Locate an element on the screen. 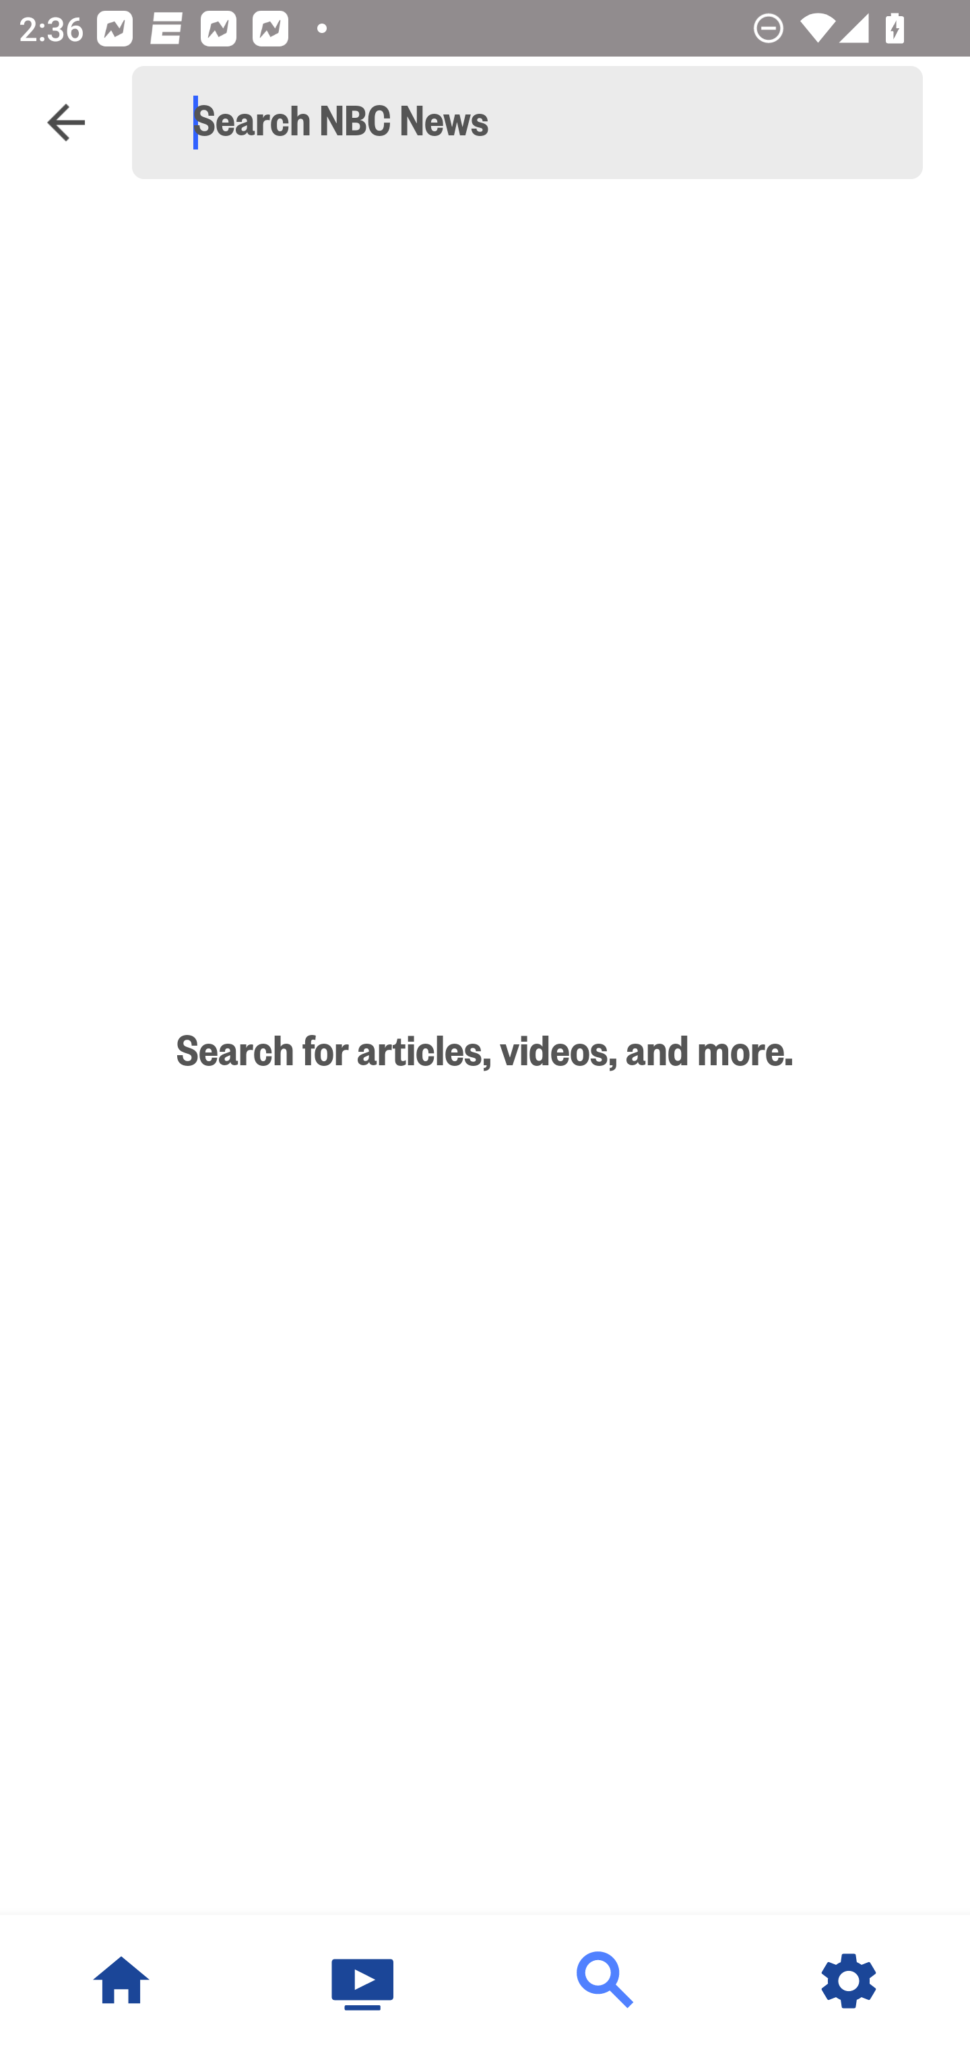  Navigate up is located at coordinates (66, 123).